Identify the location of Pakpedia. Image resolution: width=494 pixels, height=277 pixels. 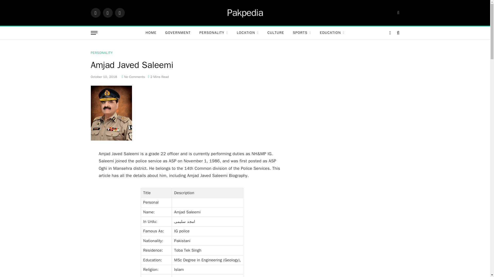
(245, 13).